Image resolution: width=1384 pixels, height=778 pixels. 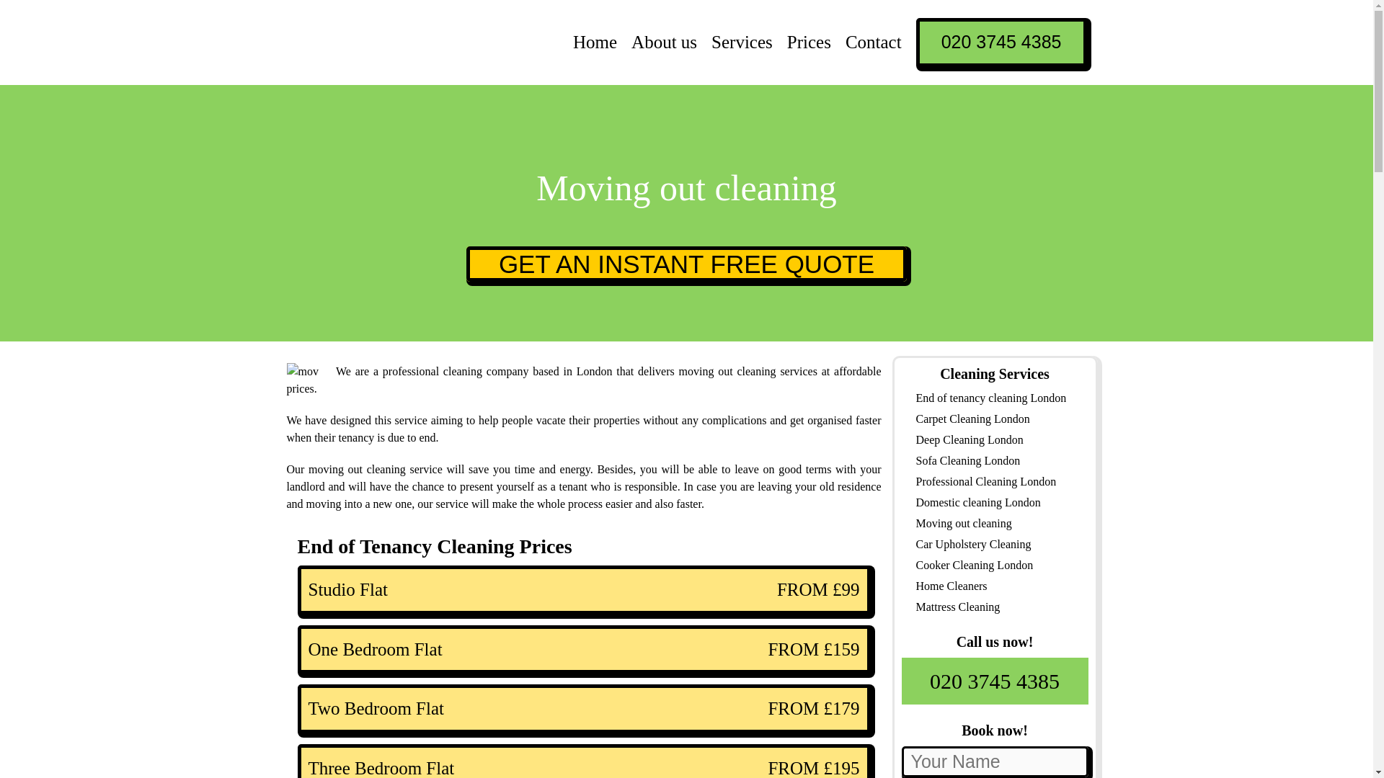 I want to click on Domestic cleaning London, so click(x=977, y=501).